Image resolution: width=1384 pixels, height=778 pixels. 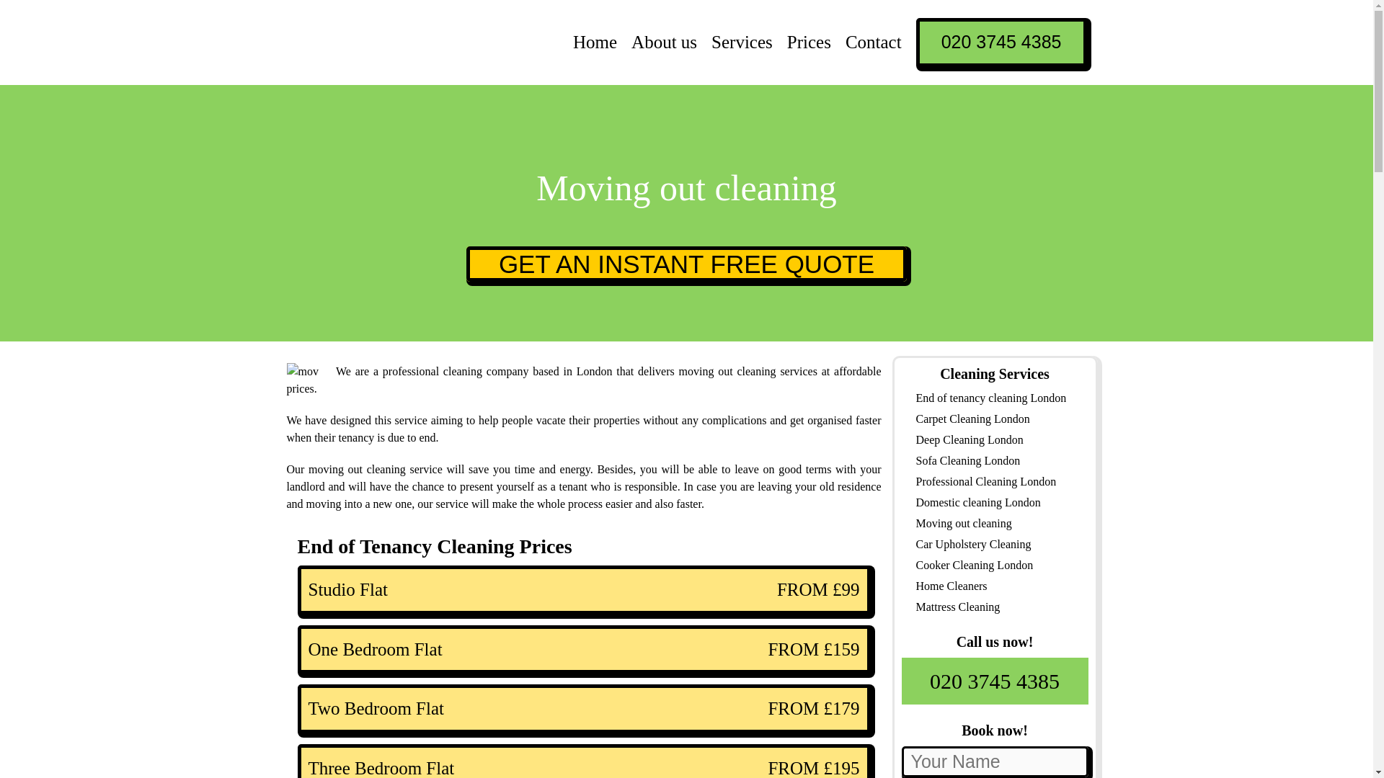 I want to click on Domestic cleaning London, so click(x=977, y=501).